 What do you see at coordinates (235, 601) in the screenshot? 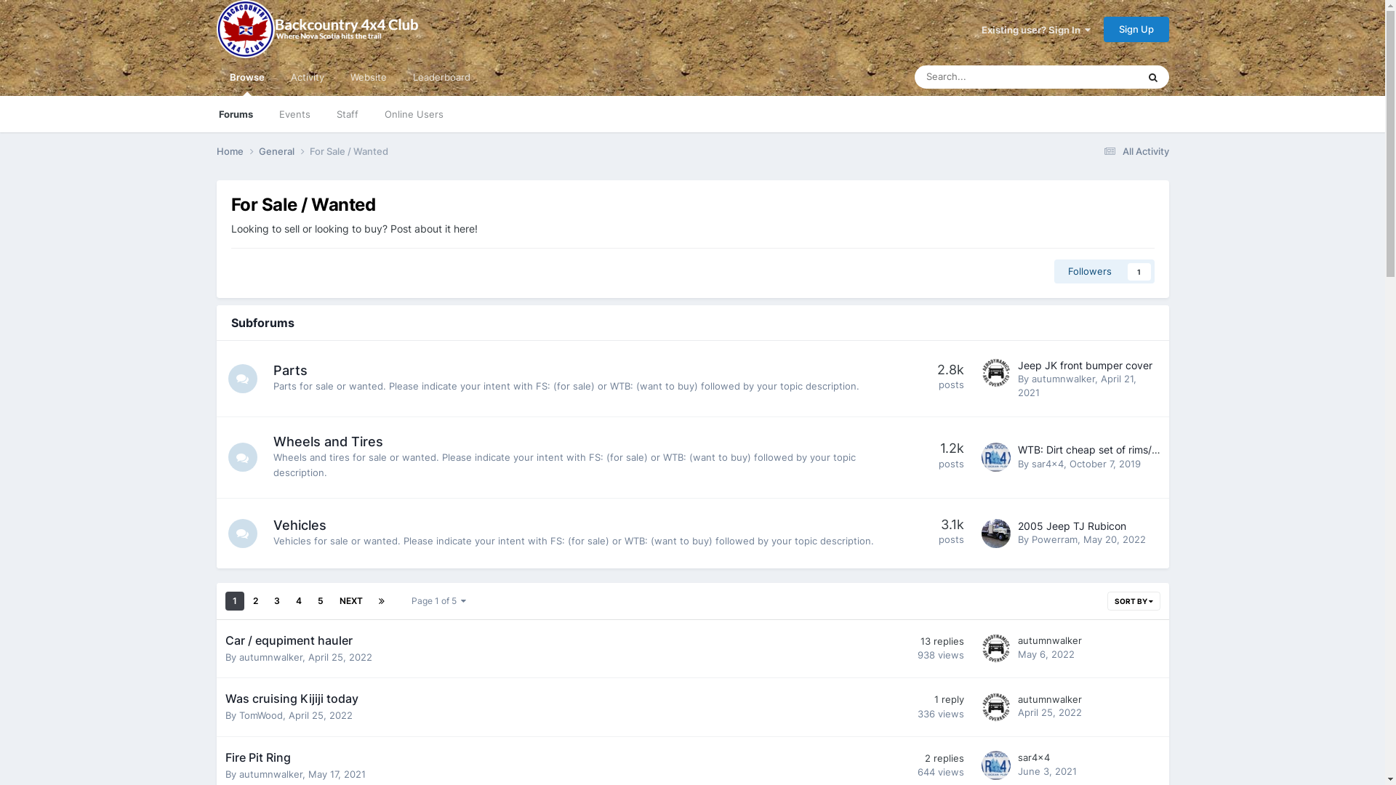
I see `1` at bounding box center [235, 601].